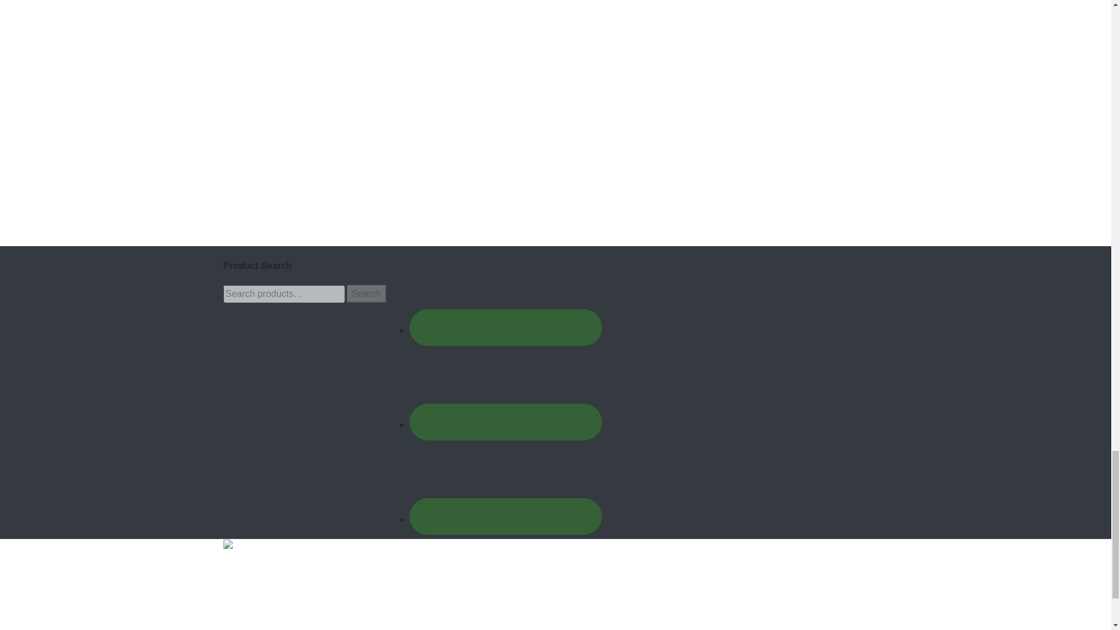 This screenshot has height=630, width=1120. Describe the element at coordinates (505, 479) in the screenshot. I see `YouTube` at that location.